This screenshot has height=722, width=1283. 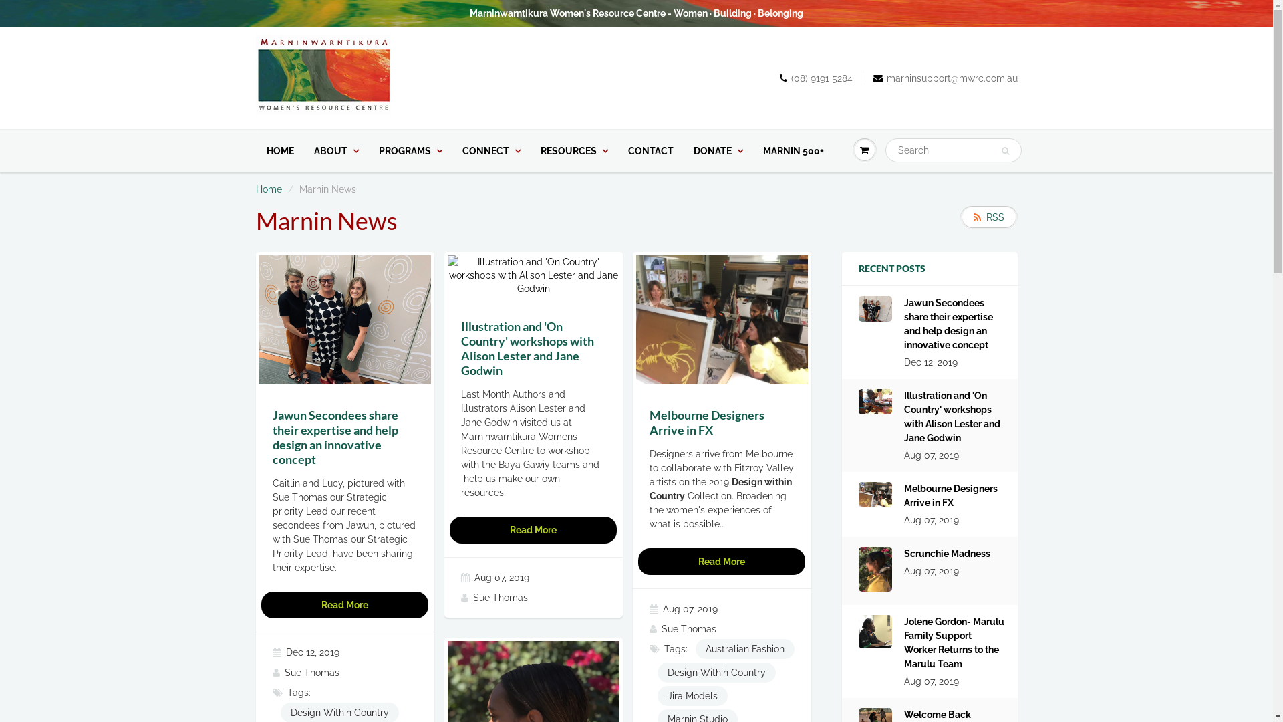 I want to click on Read More, so click(x=533, y=530).